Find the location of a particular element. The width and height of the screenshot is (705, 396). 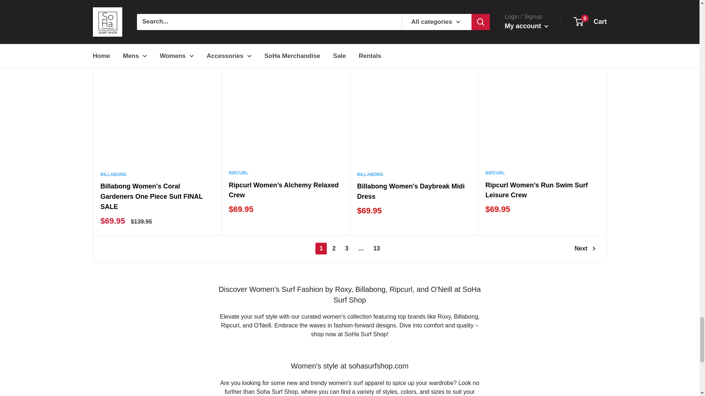

Navigate to page 13 is located at coordinates (377, 249).